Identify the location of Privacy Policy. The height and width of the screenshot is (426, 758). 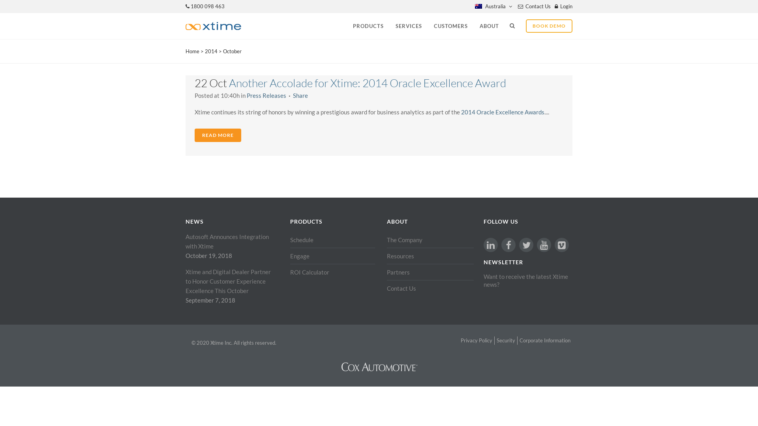
(477, 341).